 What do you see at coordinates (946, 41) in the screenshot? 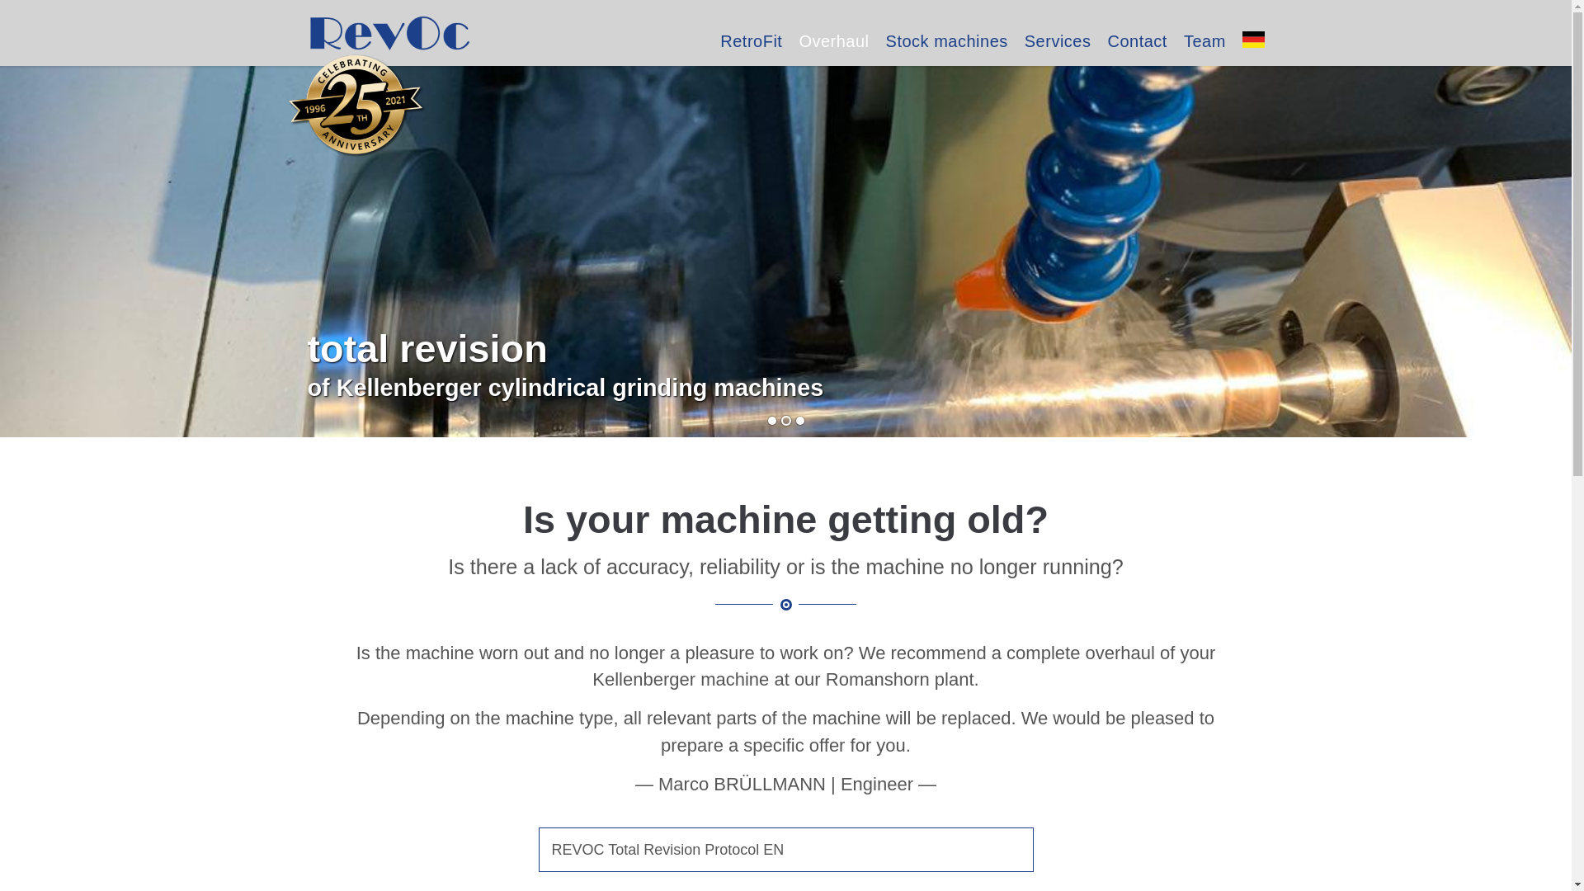
I see `Stock machines` at bounding box center [946, 41].